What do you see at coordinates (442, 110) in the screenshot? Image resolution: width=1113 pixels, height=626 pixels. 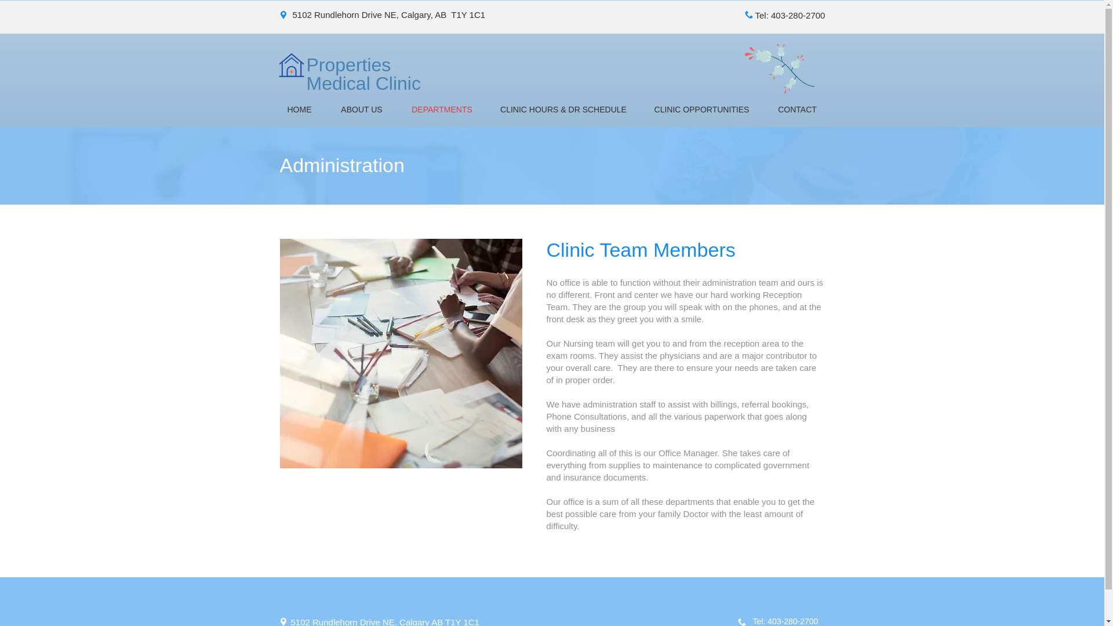 I see `DEPARTMENTS` at bounding box center [442, 110].